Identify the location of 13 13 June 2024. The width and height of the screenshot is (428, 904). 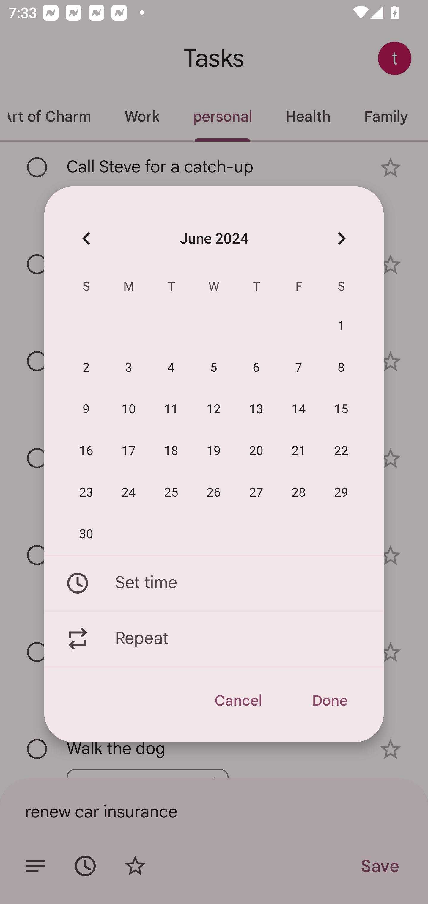
(256, 409).